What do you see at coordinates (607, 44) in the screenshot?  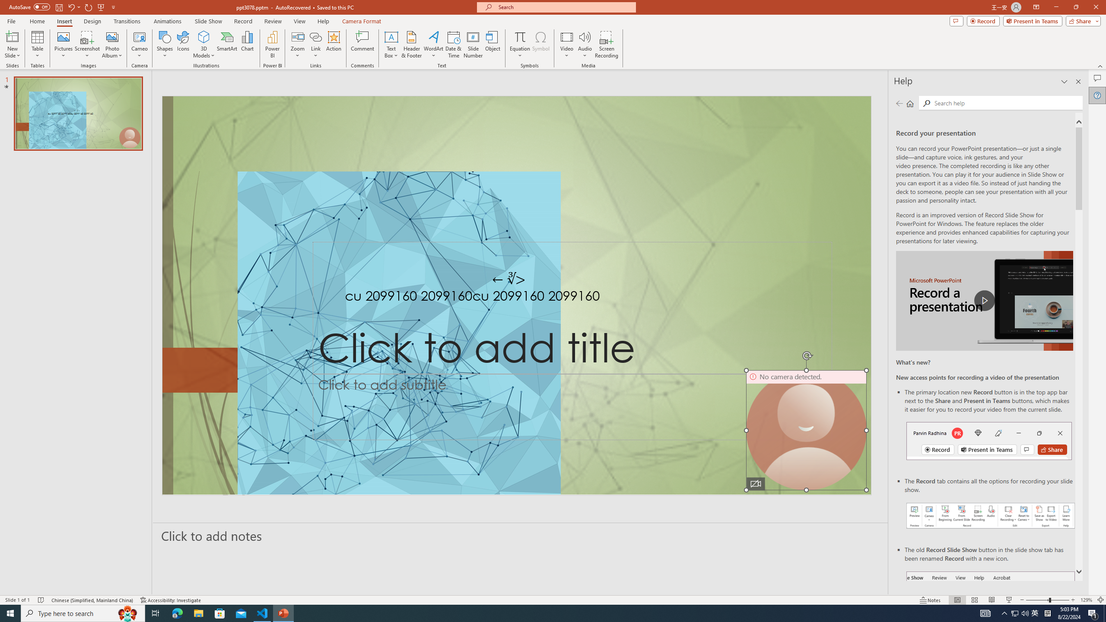 I see `Screen Recording...` at bounding box center [607, 44].